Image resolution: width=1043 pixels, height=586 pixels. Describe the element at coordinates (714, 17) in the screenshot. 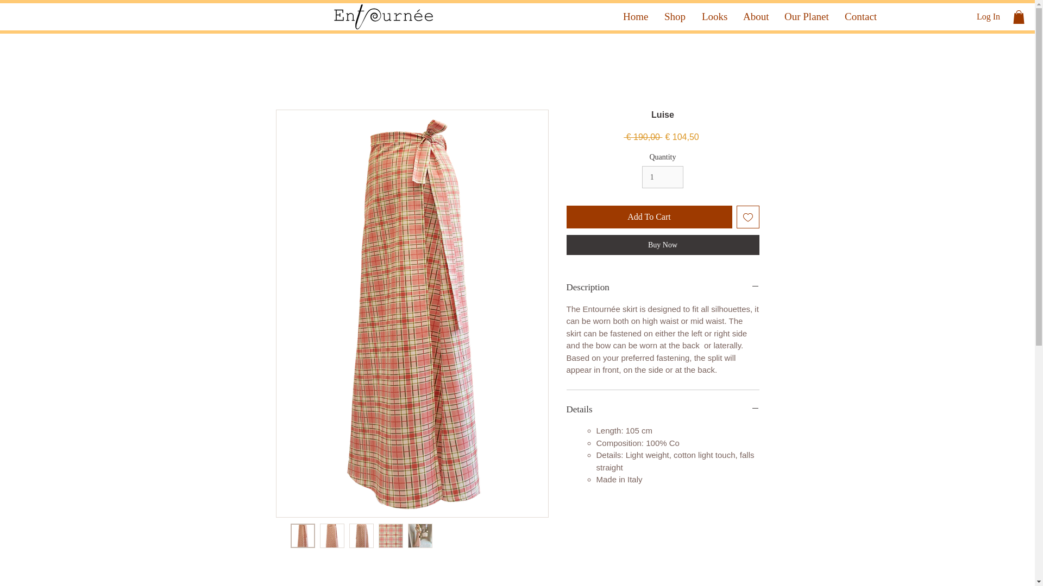

I see `Looks` at that location.